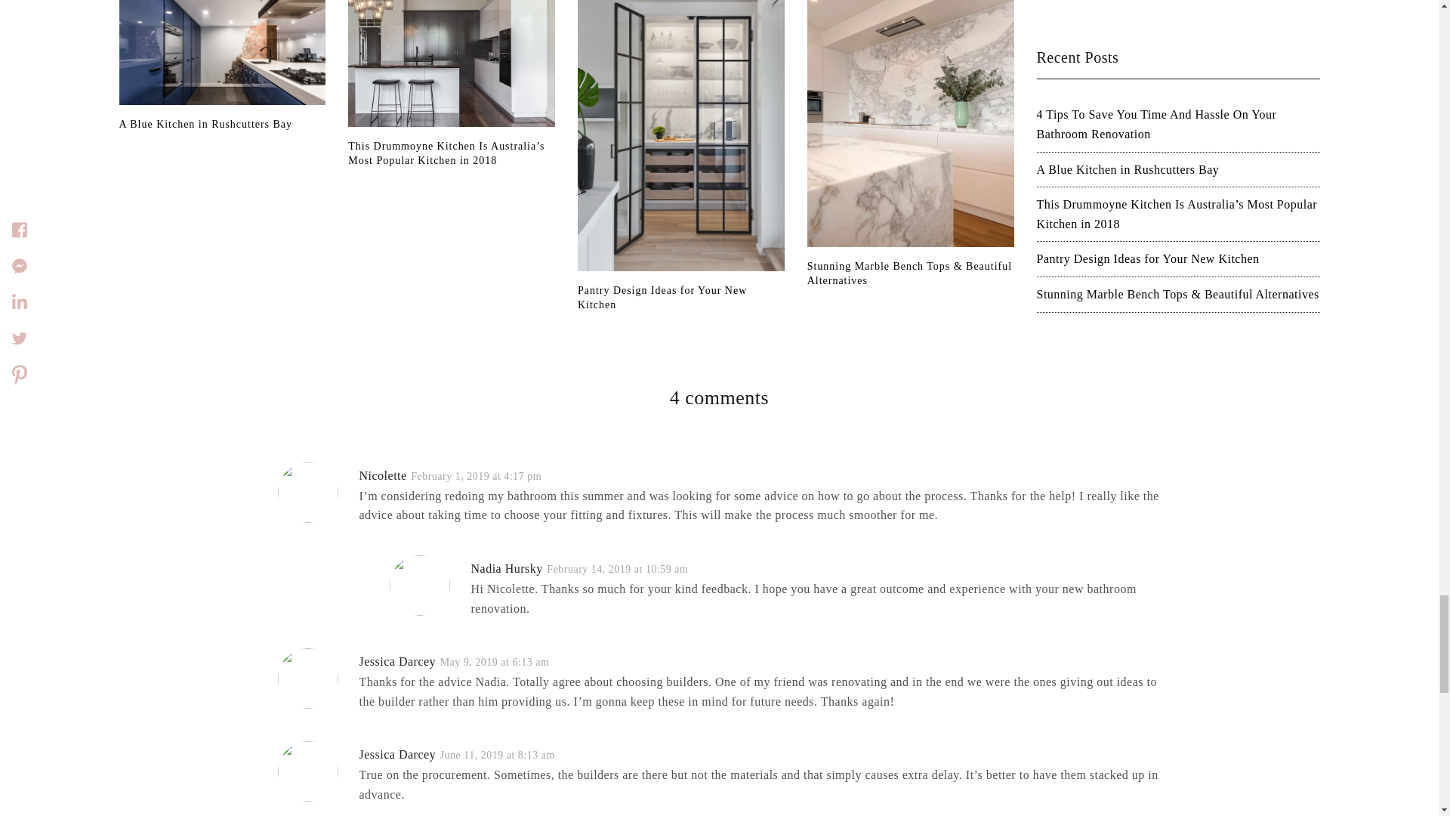  What do you see at coordinates (680, 298) in the screenshot?
I see `Pantry Design Ideas for Your New Kitchen` at bounding box center [680, 298].